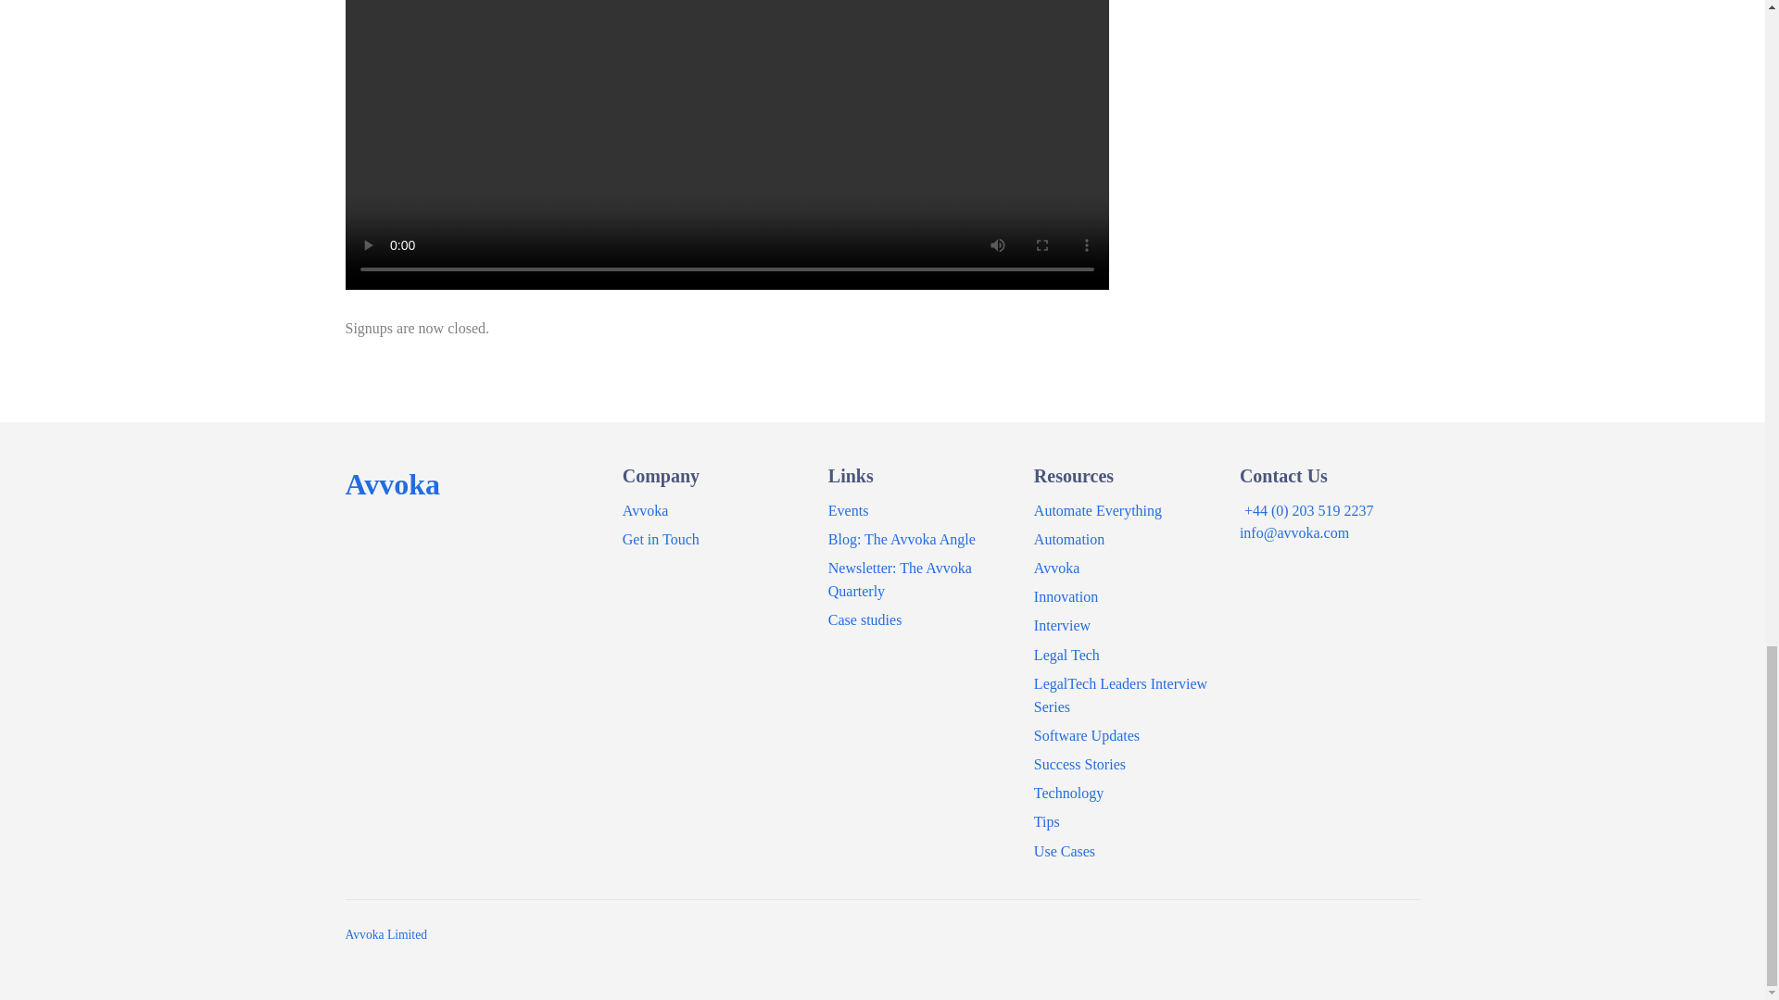  I want to click on Newsletter: The Avvoka Quarterly, so click(900, 579).